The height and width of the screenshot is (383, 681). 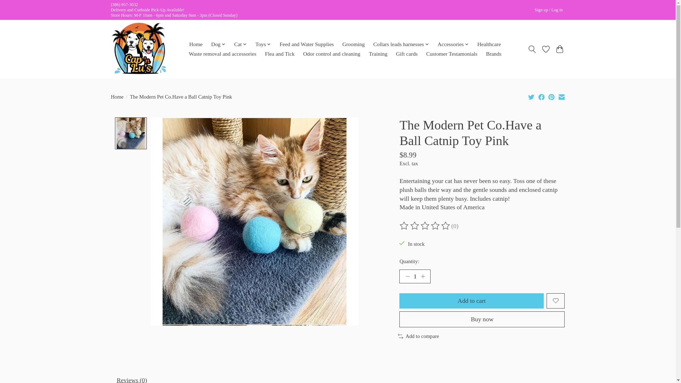 What do you see at coordinates (401, 44) in the screenshot?
I see `Collars leads harnesses` at bounding box center [401, 44].